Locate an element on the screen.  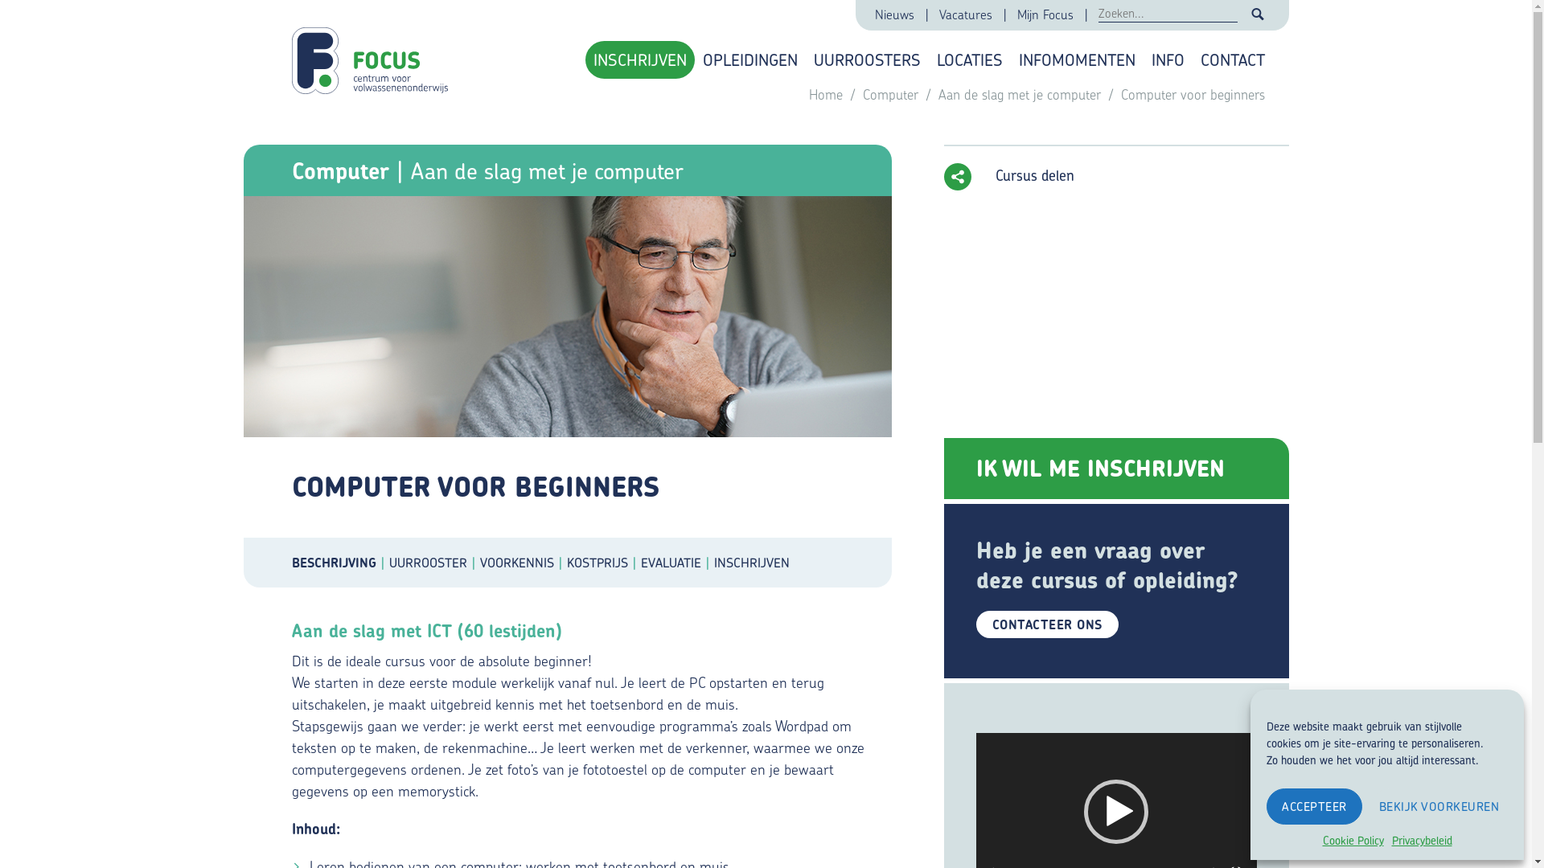
KOSTPRIJS is located at coordinates (603, 563).